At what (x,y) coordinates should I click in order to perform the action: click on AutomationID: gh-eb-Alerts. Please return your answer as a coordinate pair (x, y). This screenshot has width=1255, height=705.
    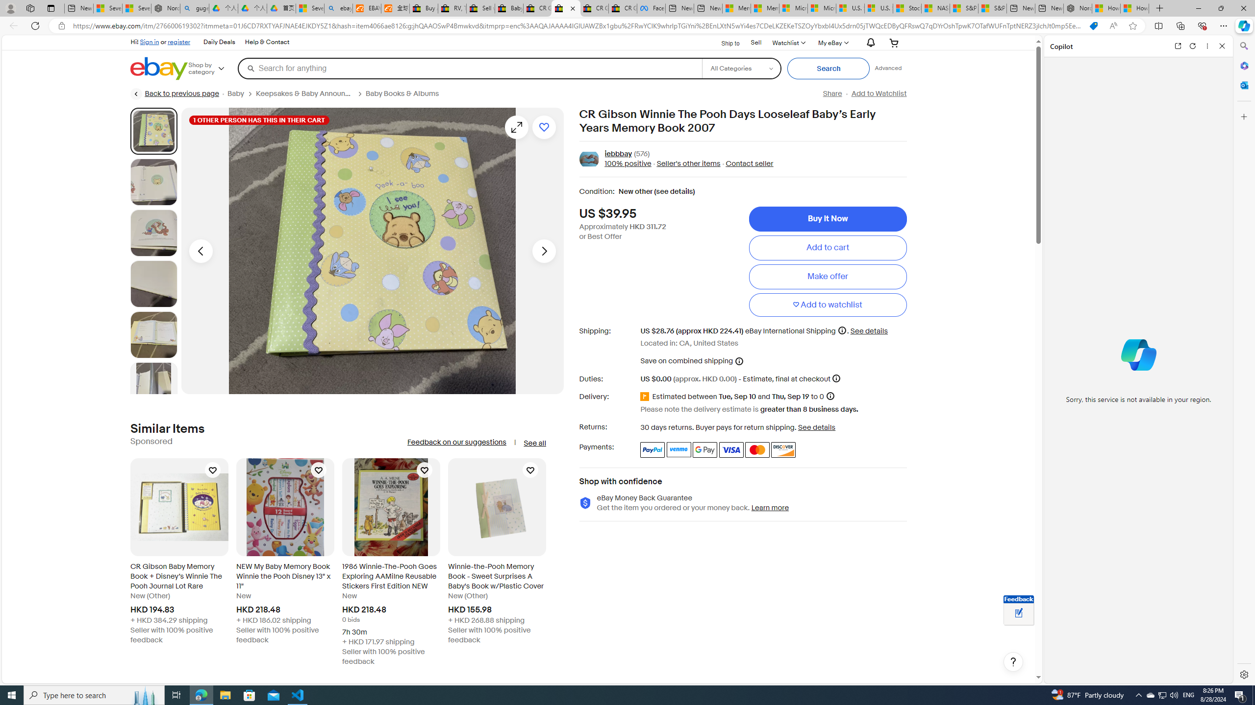
    Looking at the image, I should click on (870, 43).